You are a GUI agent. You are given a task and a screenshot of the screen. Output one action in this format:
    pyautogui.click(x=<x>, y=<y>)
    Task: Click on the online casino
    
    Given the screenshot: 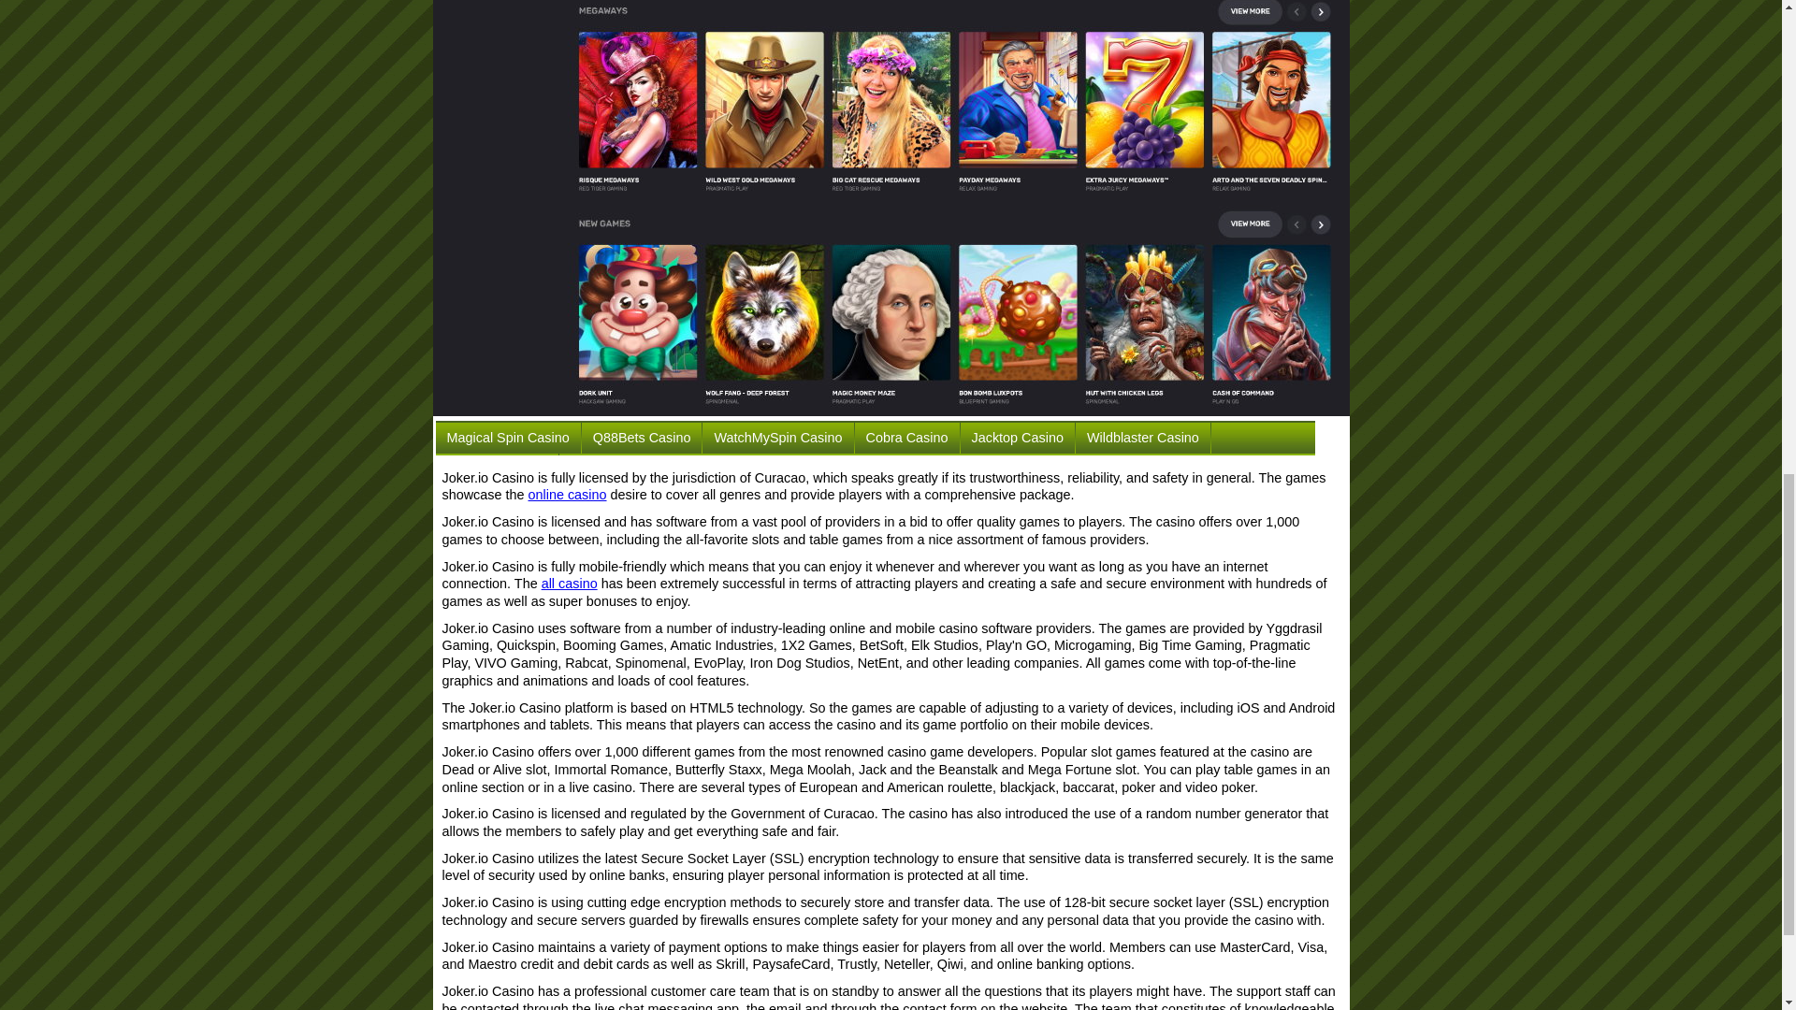 What is the action you would take?
    pyautogui.click(x=567, y=494)
    